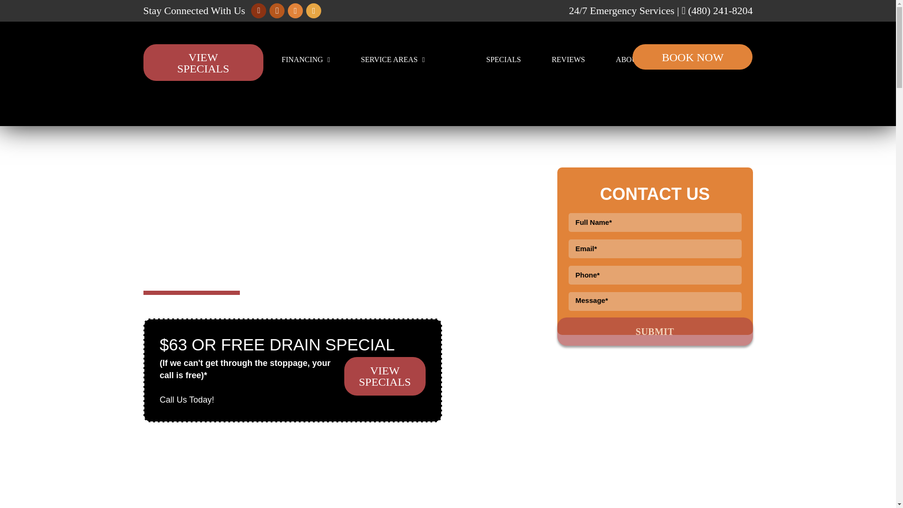  Describe the element at coordinates (692, 56) in the screenshot. I see `BOOK NOW` at that location.